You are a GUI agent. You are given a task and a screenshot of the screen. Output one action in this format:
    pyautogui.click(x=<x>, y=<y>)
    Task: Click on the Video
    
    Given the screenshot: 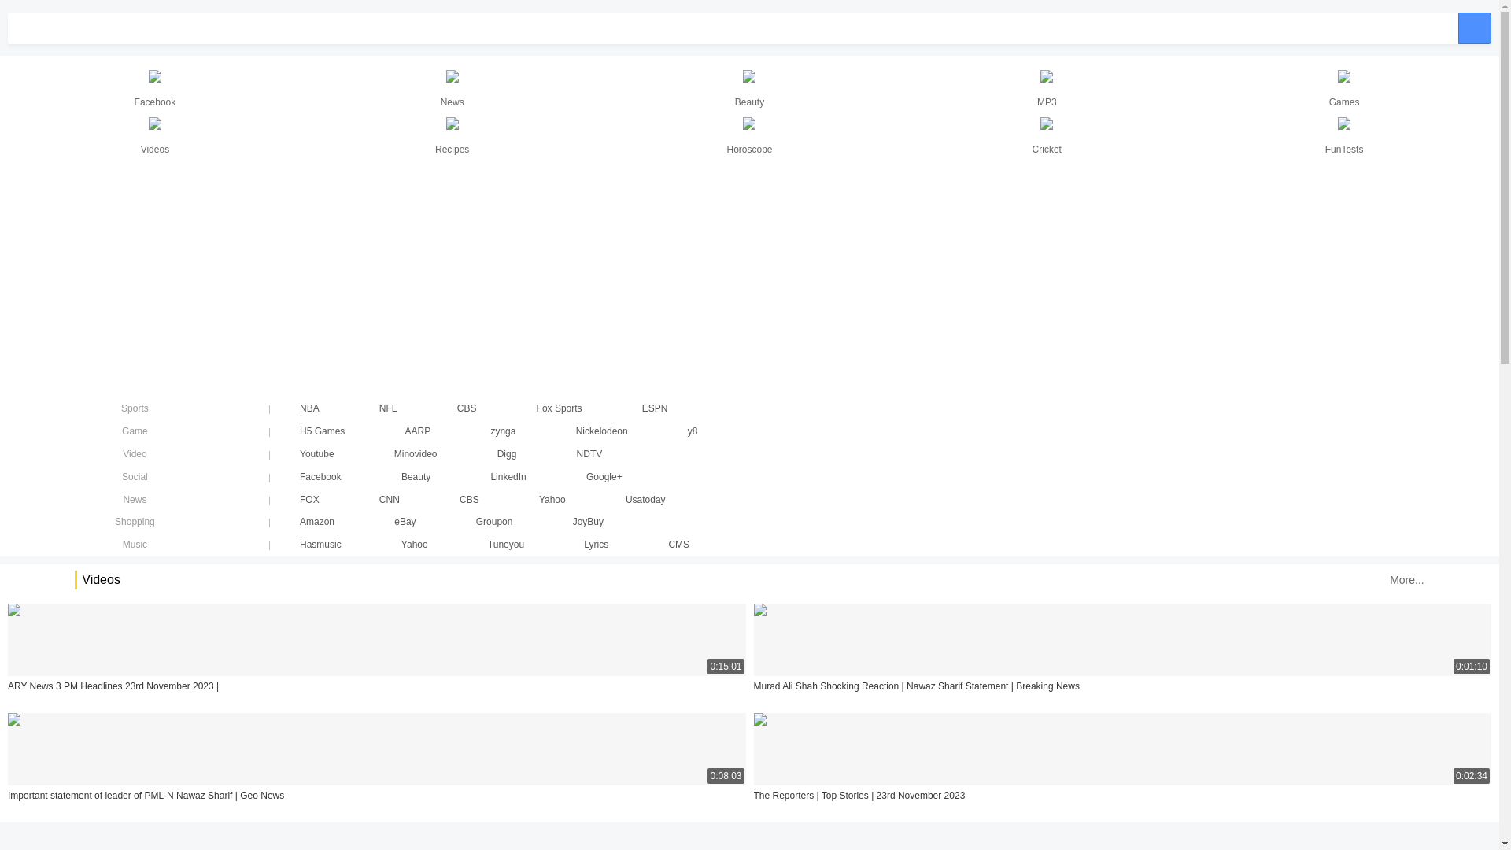 What is the action you would take?
    pyautogui.click(x=135, y=454)
    